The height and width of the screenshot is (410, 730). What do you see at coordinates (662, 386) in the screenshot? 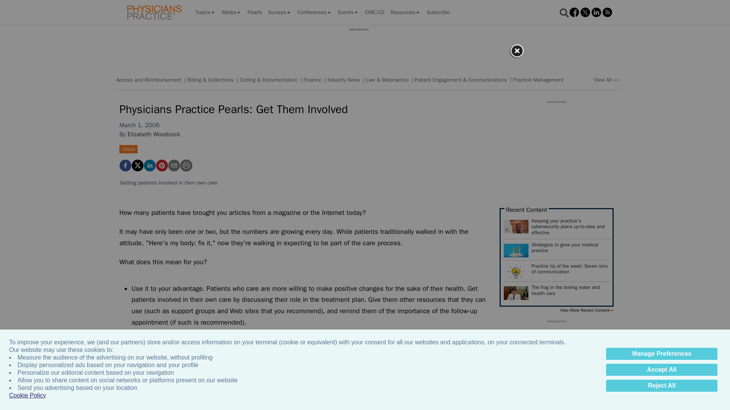
I see `Reject All` at bounding box center [662, 386].